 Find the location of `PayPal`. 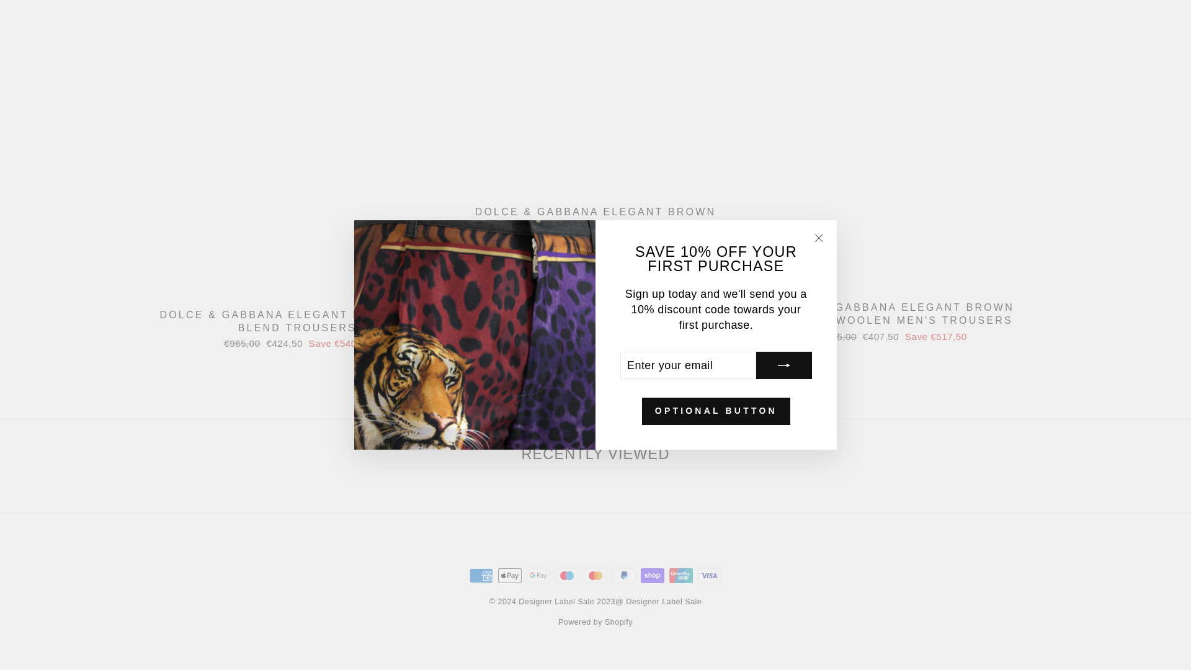

PayPal is located at coordinates (624, 575).